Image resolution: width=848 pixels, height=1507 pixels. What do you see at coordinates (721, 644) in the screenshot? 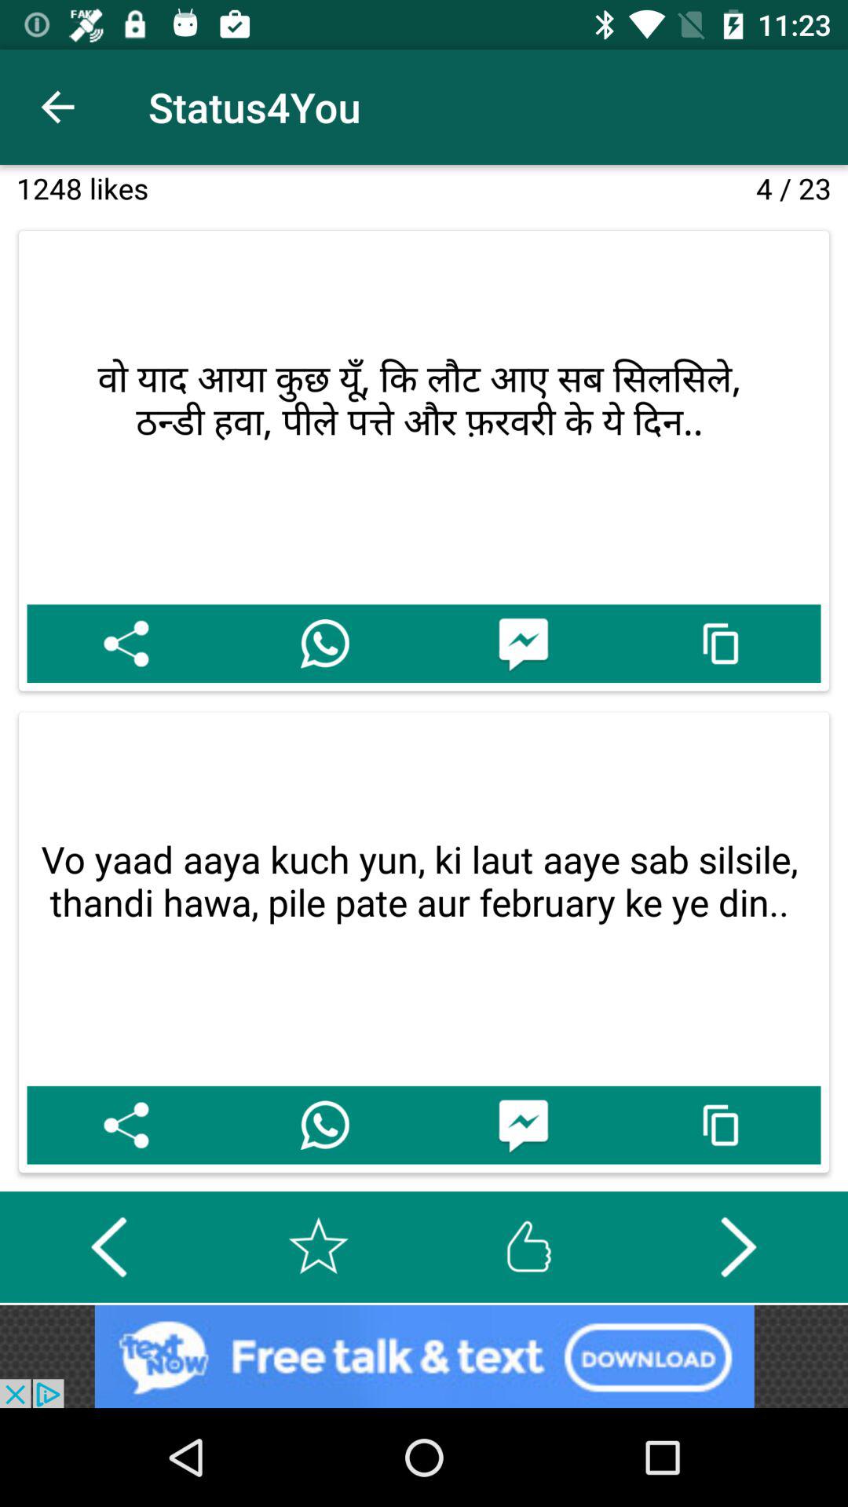
I see `access page` at bounding box center [721, 644].